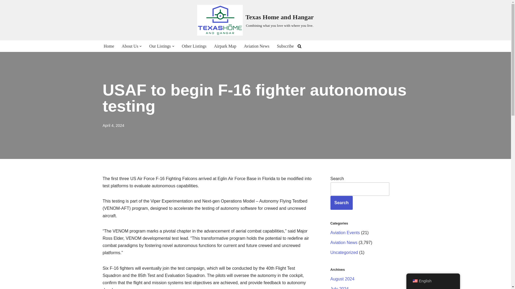  I want to click on Subscribe, so click(285, 46).